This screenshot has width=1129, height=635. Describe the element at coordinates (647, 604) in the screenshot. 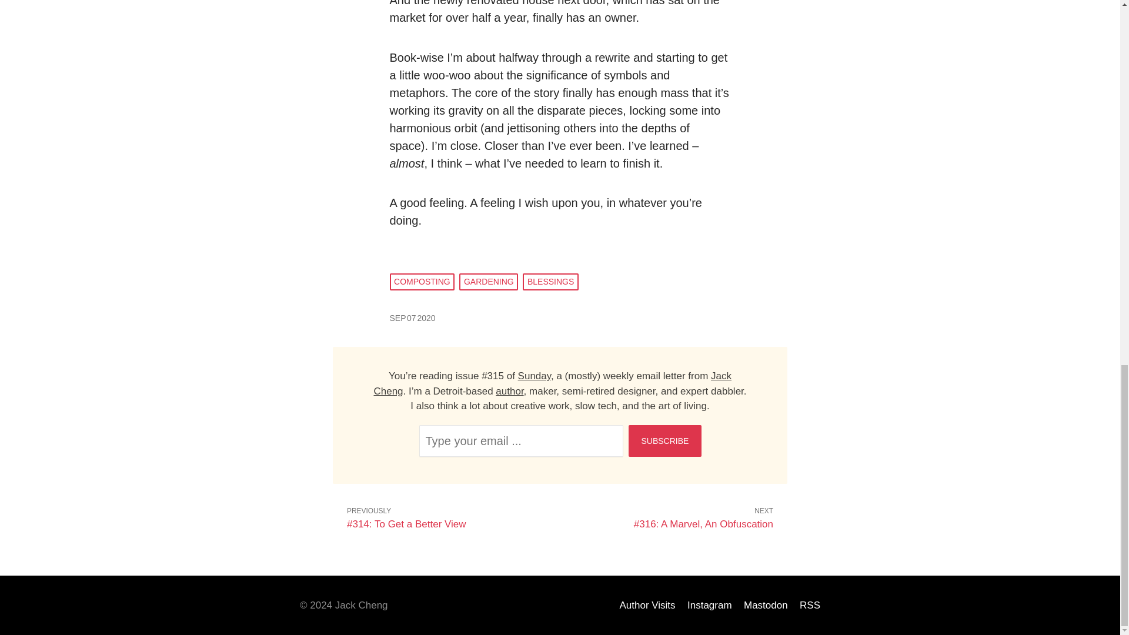

I see `Author Visits` at that location.